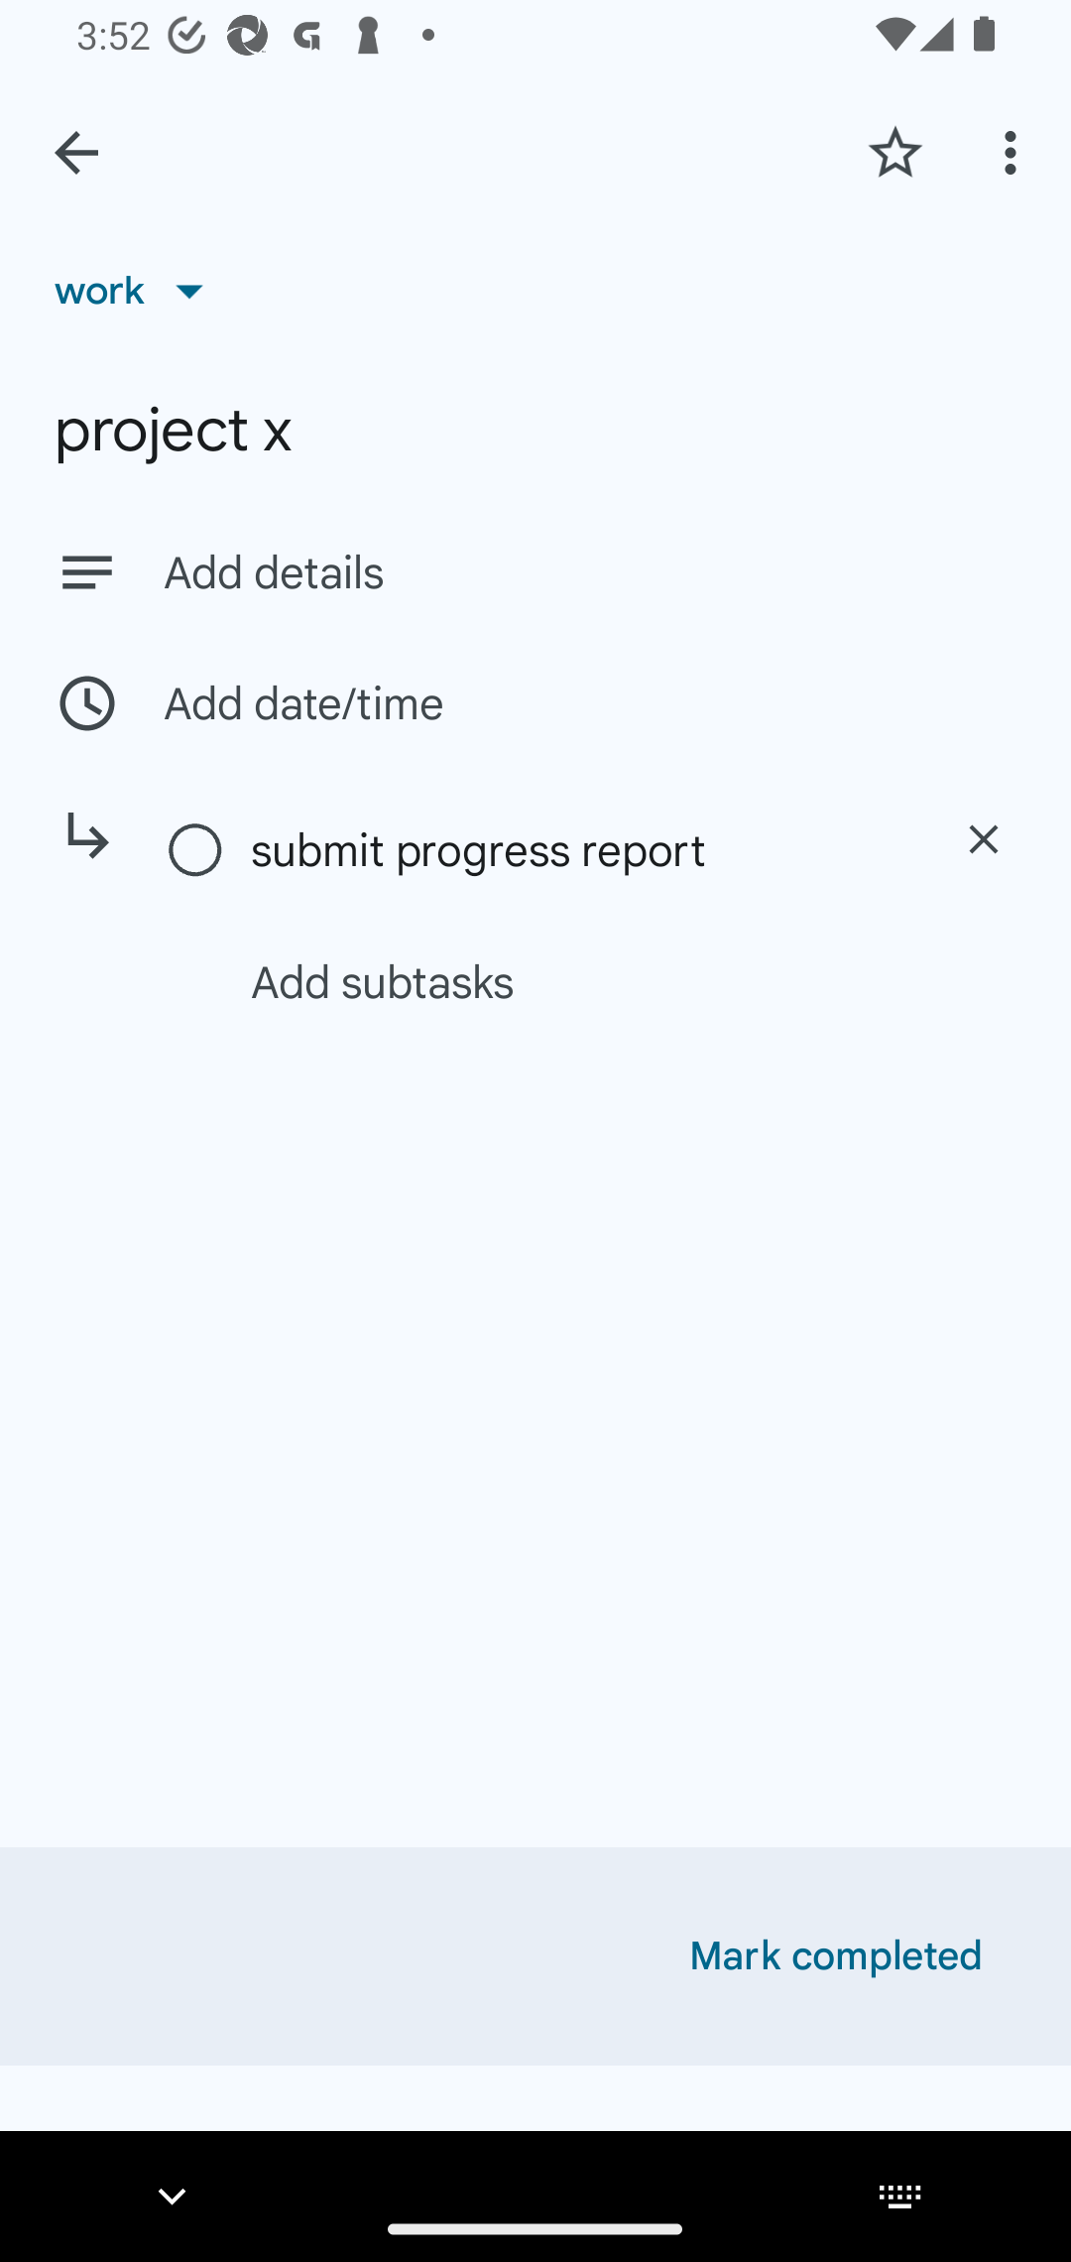  What do you see at coordinates (836, 1956) in the screenshot?
I see `Mark completed` at bounding box center [836, 1956].